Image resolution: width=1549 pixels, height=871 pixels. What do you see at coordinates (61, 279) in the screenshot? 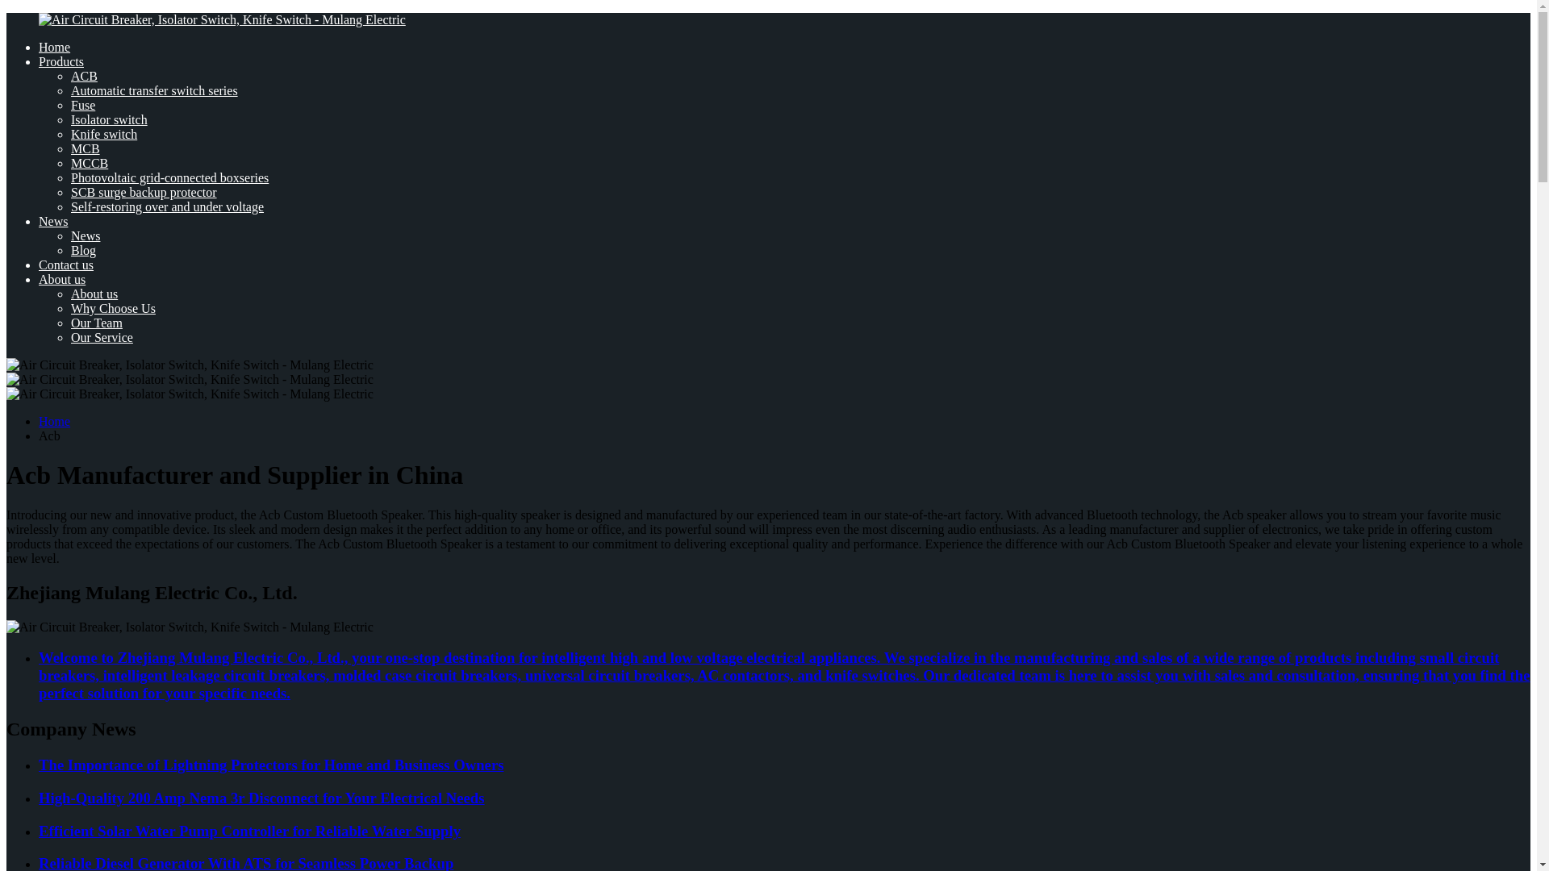
I see `About us` at bounding box center [61, 279].